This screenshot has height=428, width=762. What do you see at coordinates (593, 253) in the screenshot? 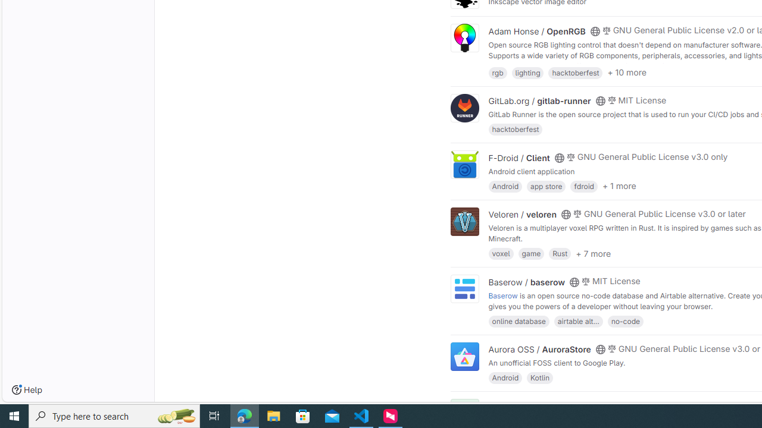
I see `+ 7 more` at bounding box center [593, 253].